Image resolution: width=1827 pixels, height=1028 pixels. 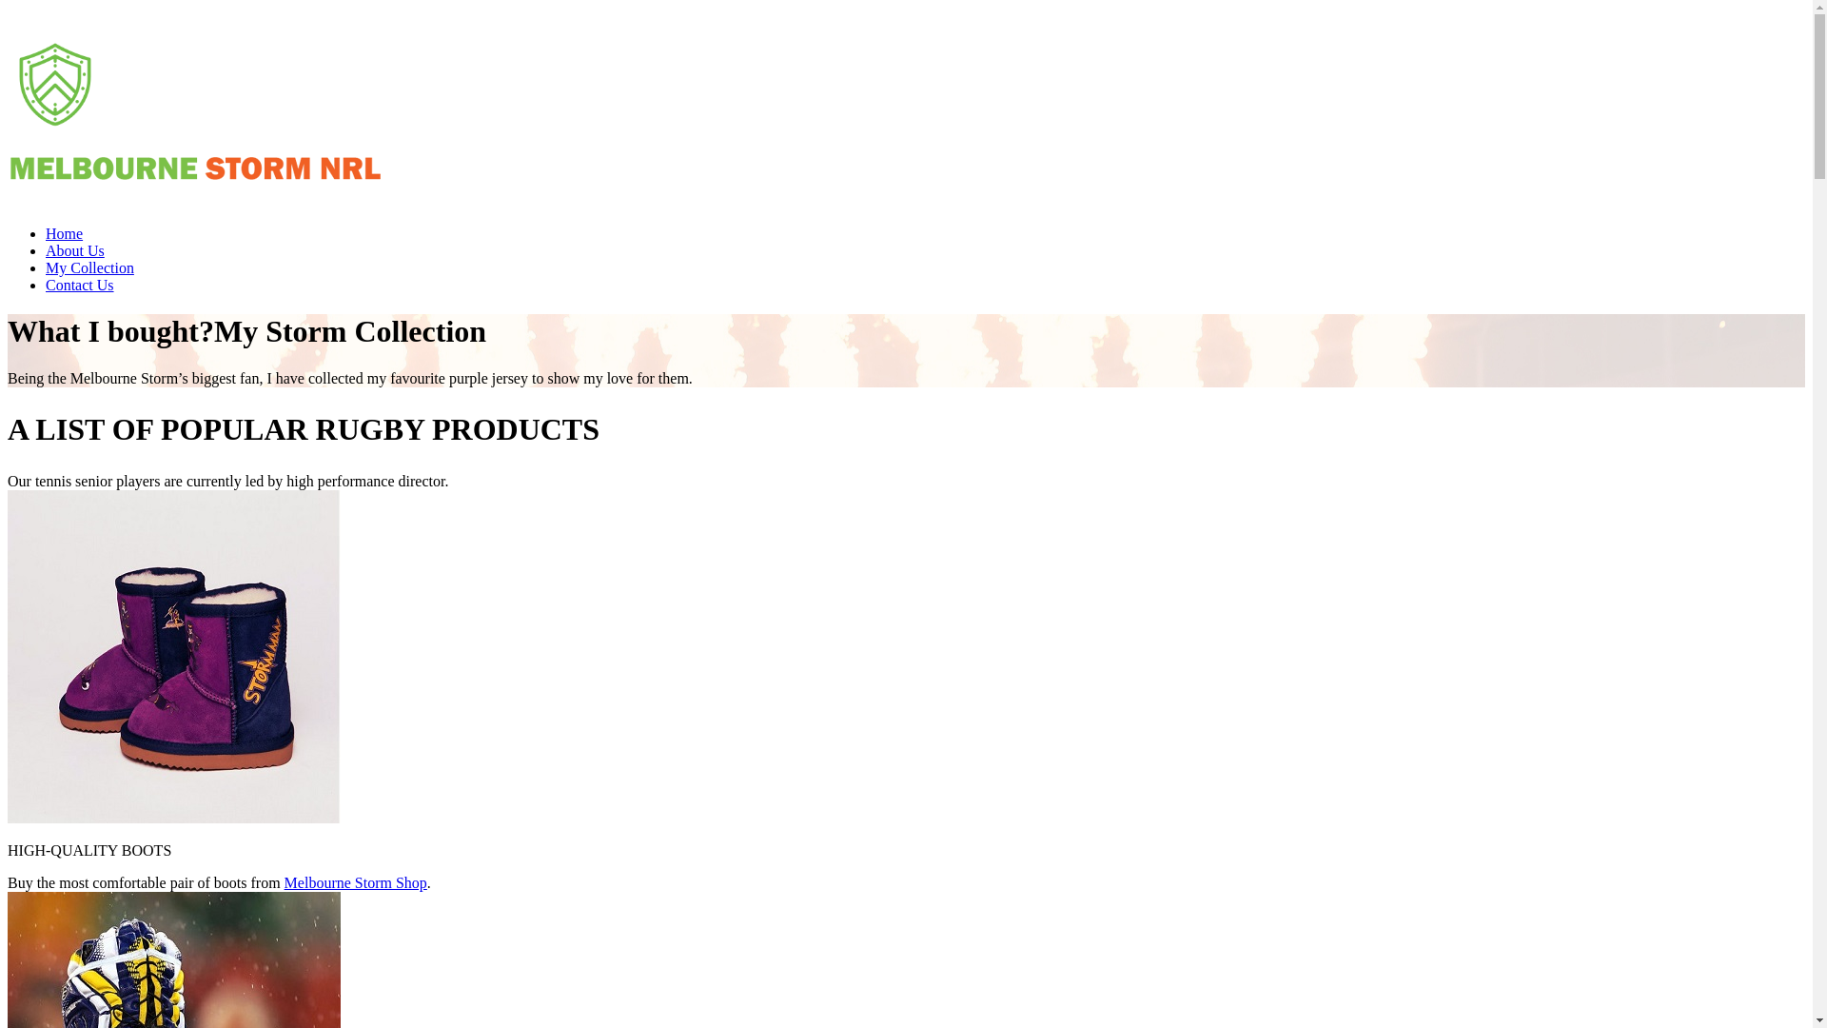 I want to click on Contact Us, so click(x=80, y=286).